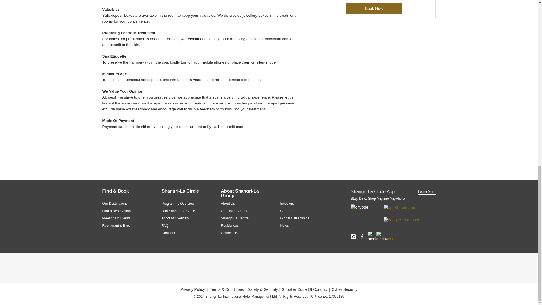 The image size is (542, 305). Describe the element at coordinates (184, 211) in the screenshot. I see `Join Shangri-La Circle` at that location.